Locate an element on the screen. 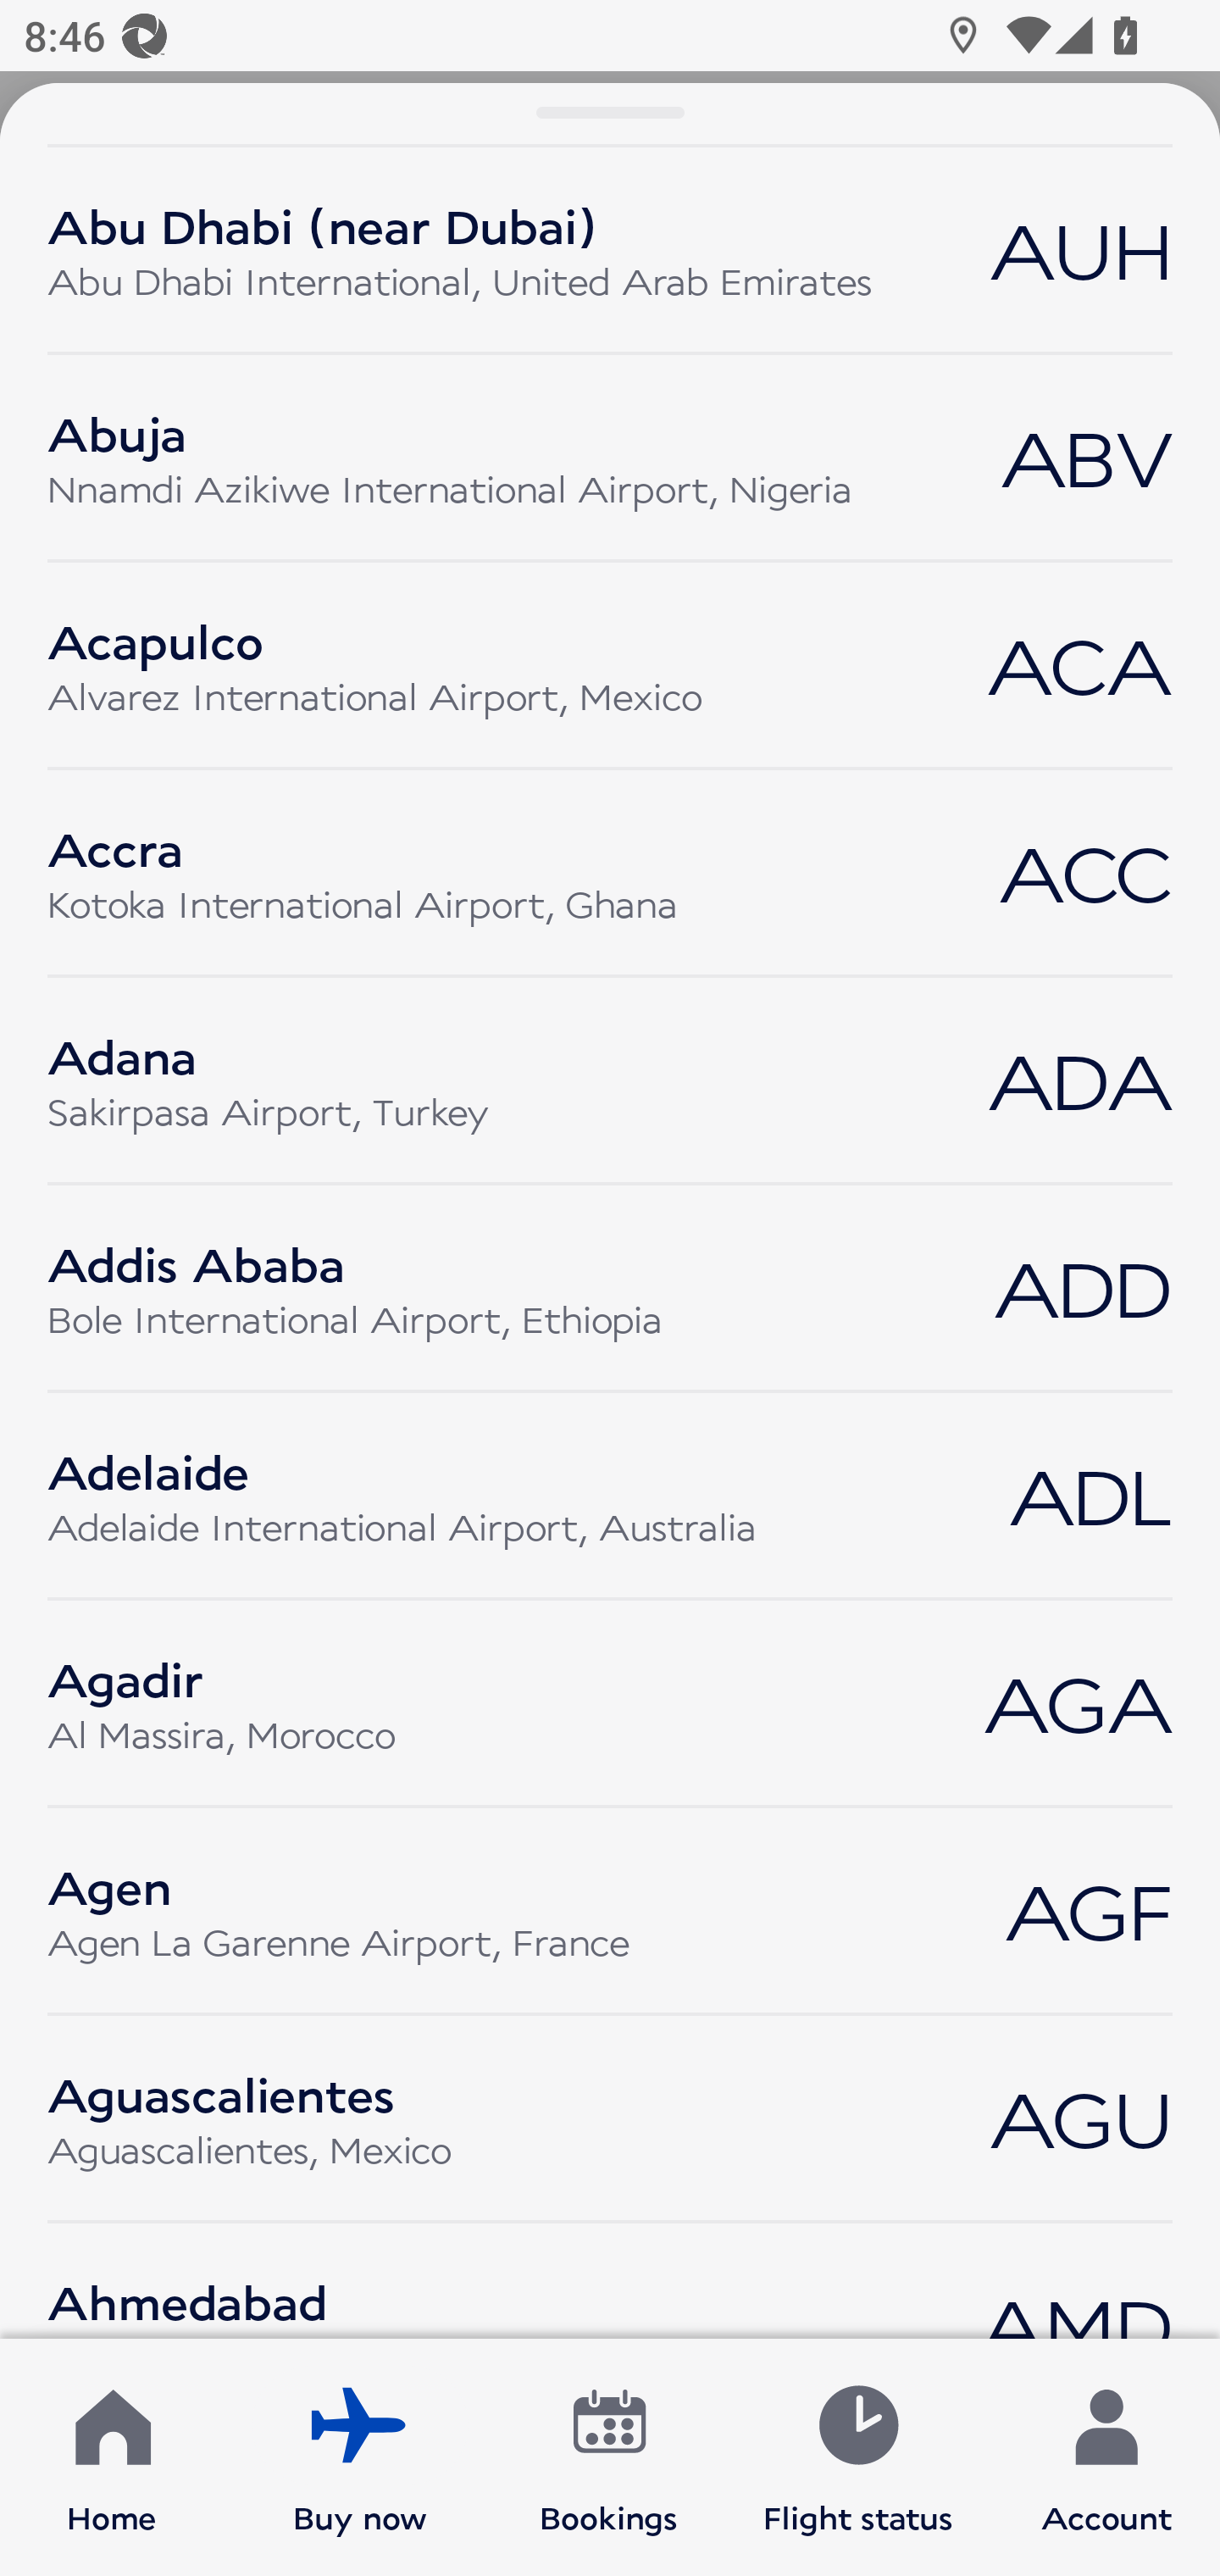 The image size is (1220, 2576). Agadir Al Massira, Morocco AGA is located at coordinates (610, 1703).